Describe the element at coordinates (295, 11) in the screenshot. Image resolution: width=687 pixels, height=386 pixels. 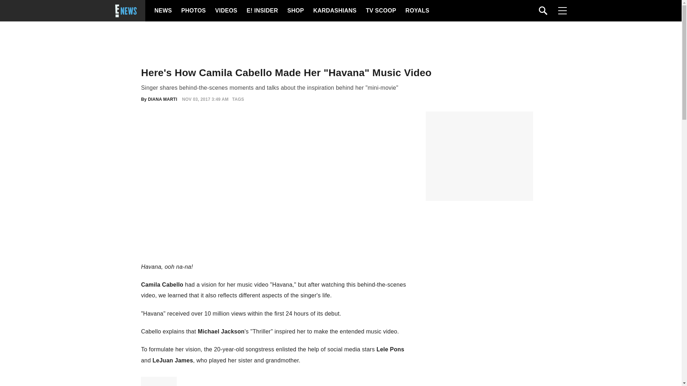
I see `SHOP` at that location.